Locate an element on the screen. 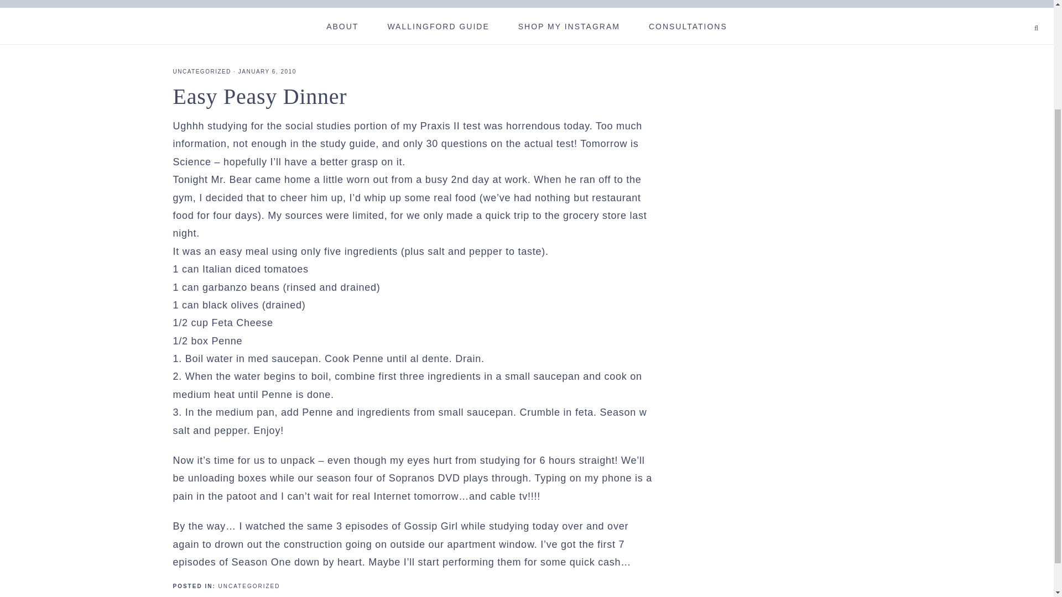 This screenshot has width=1062, height=597. TRAVEL is located at coordinates (403, 25).